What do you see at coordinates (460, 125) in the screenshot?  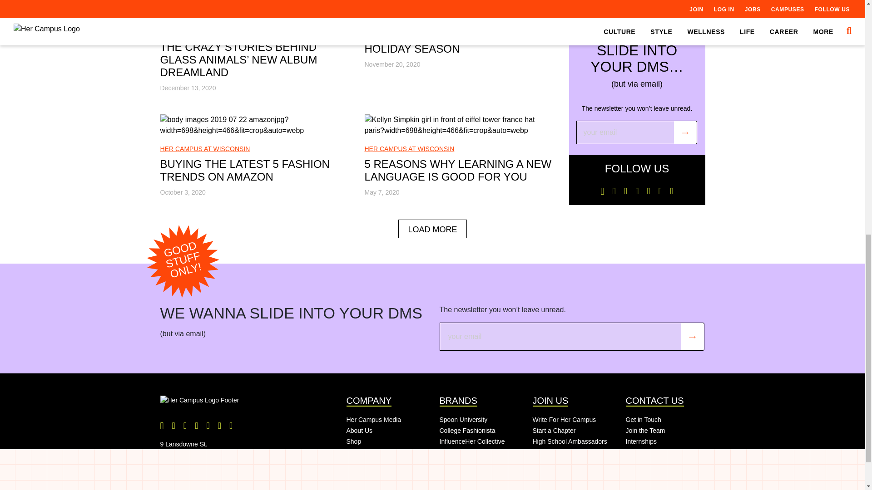 I see `5 Reasons Why Learning a New Language is Good for You 10` at bounding box center [460, 125].